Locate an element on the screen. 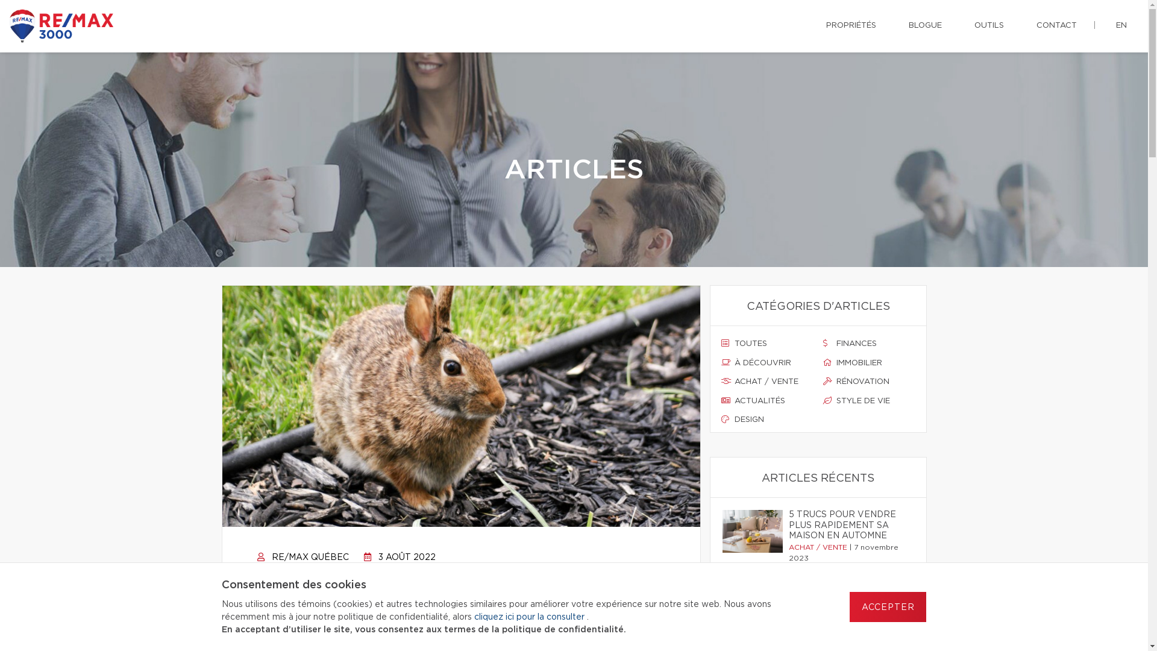 This screenshot has height=651, width=1157. OUTILS is located at coordinates (989, 26).